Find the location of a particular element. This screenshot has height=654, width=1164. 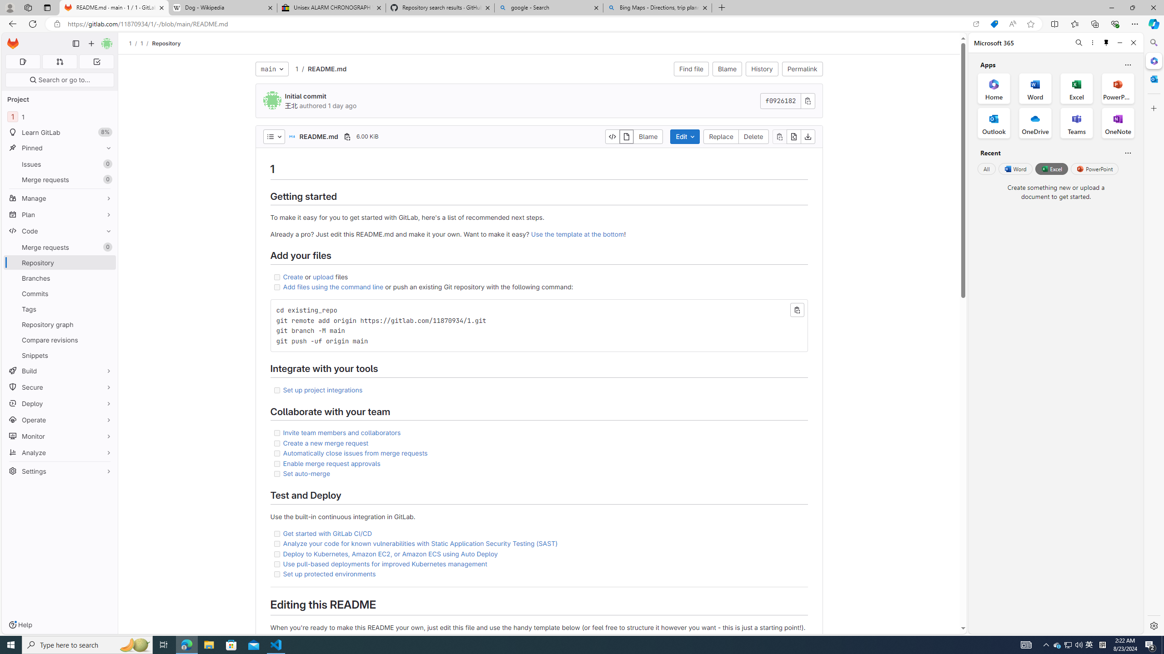

To-Do list 0 is located at coordinates (96, 62).